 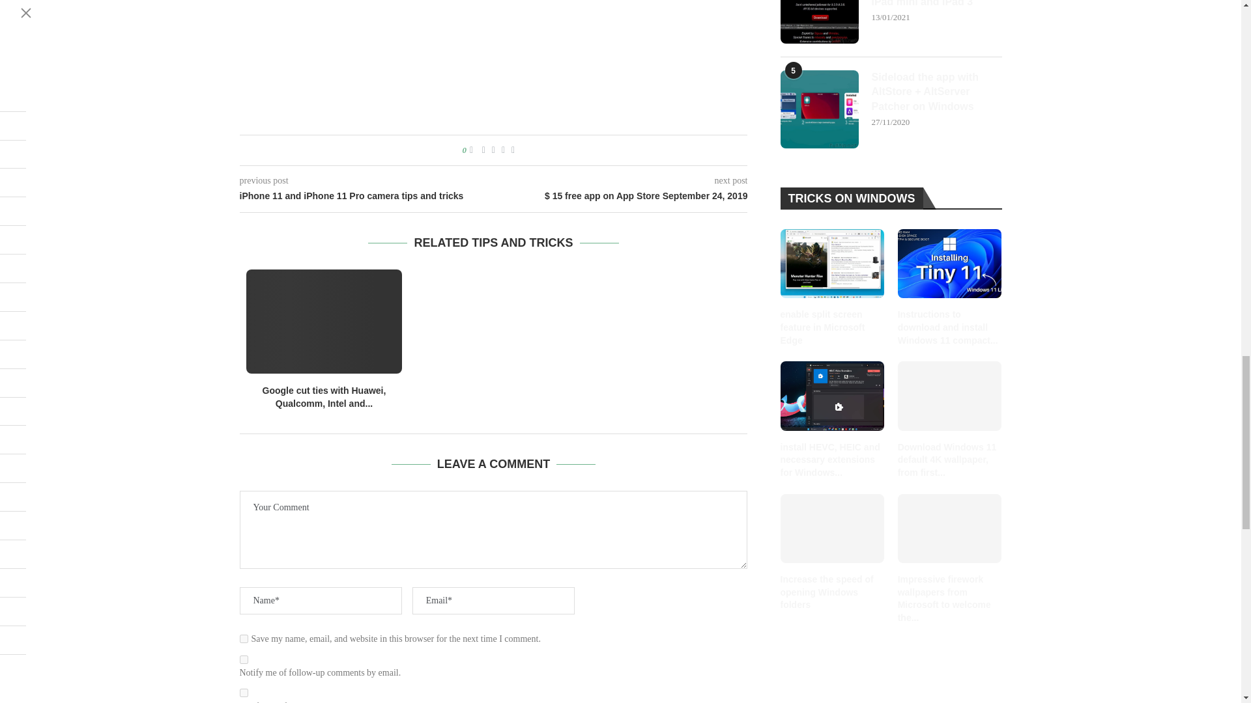 What do you see at coordinates (244, 693) in the screenshot?
I see `subscribe` at bounding box center [244, 693].